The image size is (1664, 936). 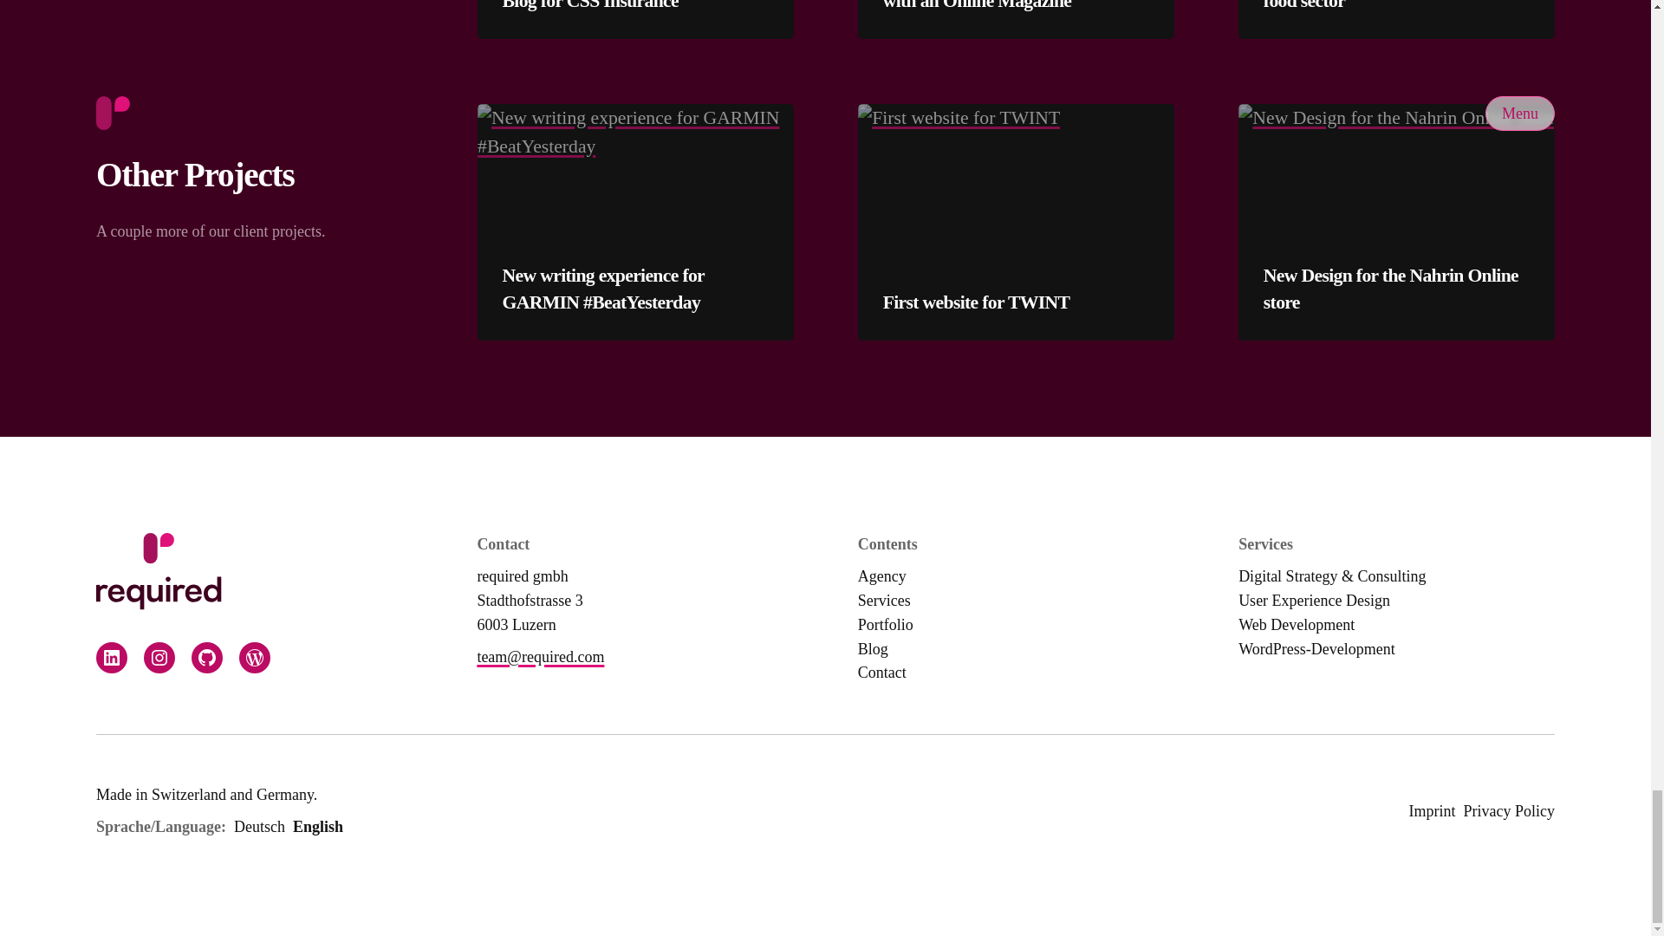 What do you see at coordinates (1397, 7) in the screenshot?
I see `Website for further studies in the food sector` at bounding box center [1397, 7].